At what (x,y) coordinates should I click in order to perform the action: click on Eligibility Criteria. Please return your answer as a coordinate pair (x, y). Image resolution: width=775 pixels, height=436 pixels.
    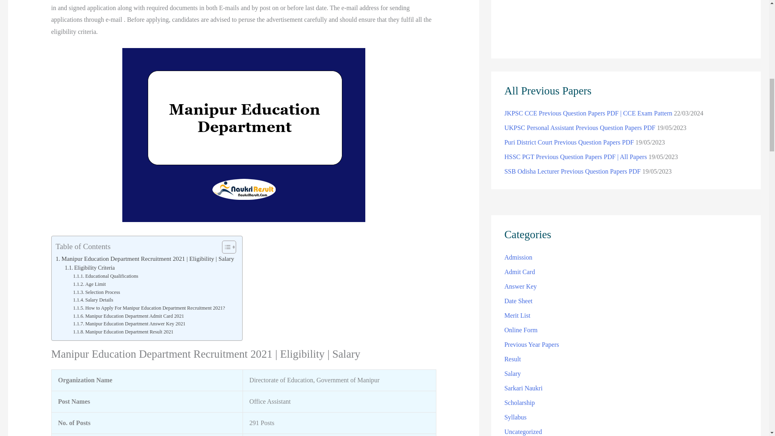
    Looking at the image, I should click on (90, 268).